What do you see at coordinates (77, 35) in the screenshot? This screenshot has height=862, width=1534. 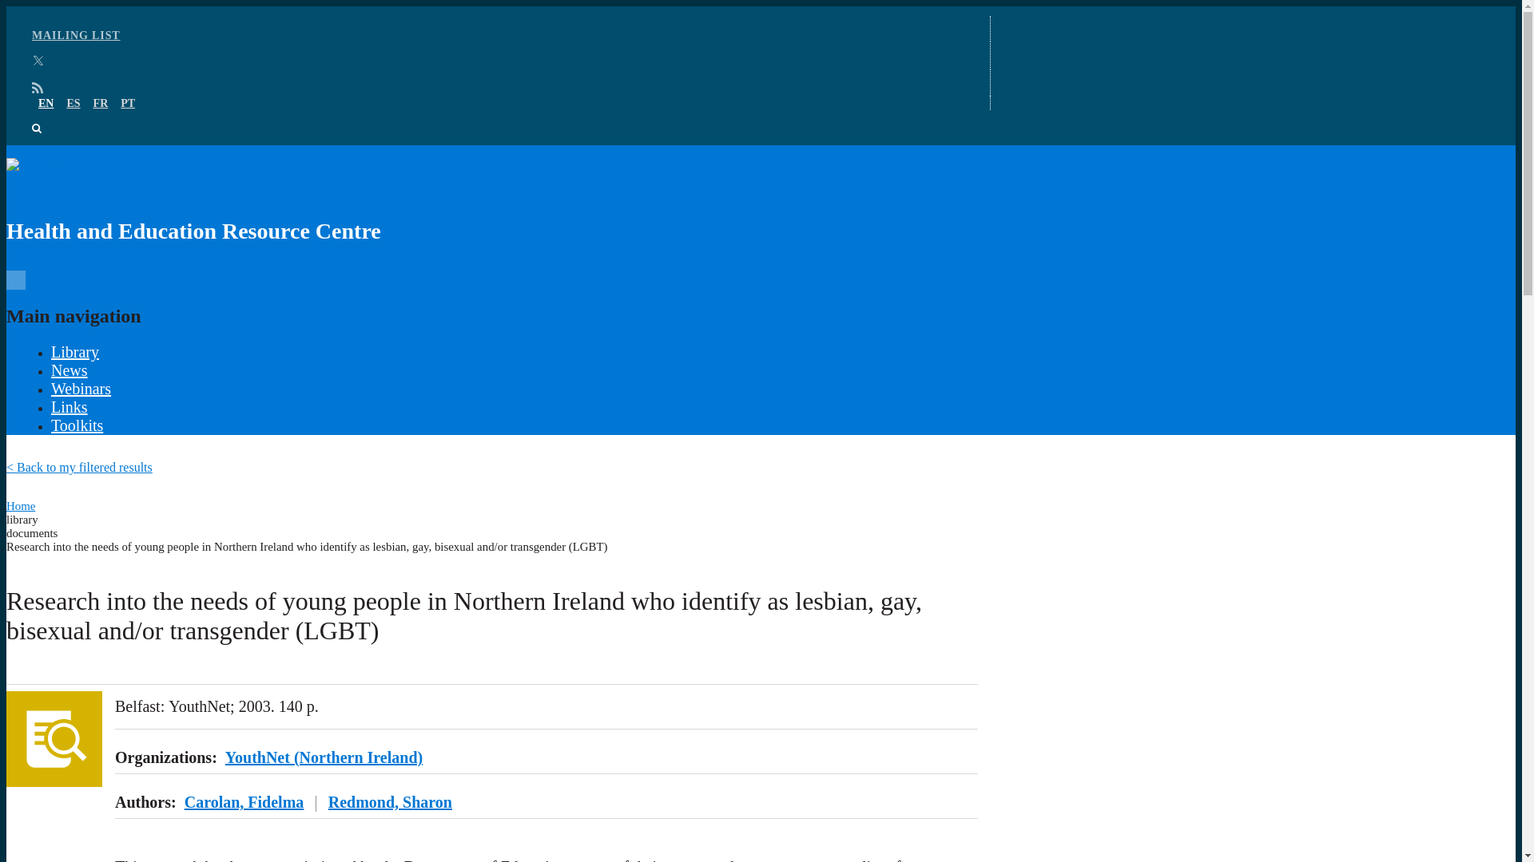 I see `MAILING LIST` at bounding box center [77, 35].